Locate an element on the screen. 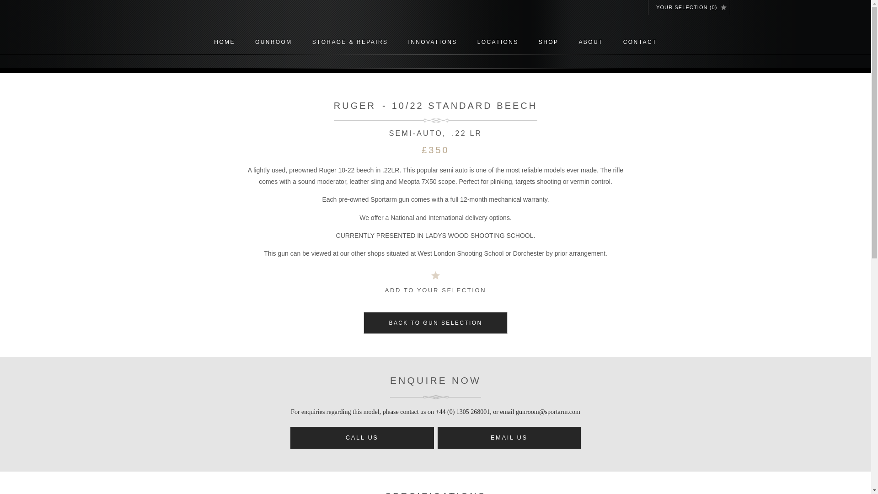 The width and height of the screenshot is (878, 494). LOCATIONS is located at coordinates (498, 43).